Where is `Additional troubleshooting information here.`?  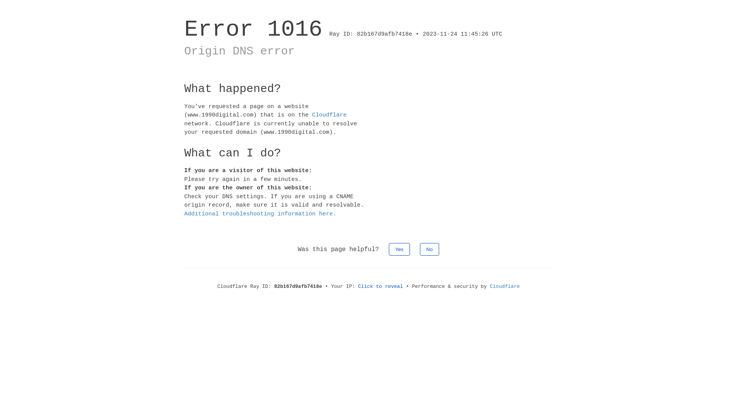
Additional troubleshooting information here. is located at coordinates (260, 214).